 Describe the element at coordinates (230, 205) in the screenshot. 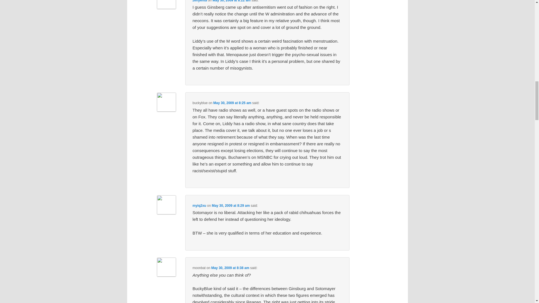

I see `May 30, 2009 at 8:29 am` at that location.